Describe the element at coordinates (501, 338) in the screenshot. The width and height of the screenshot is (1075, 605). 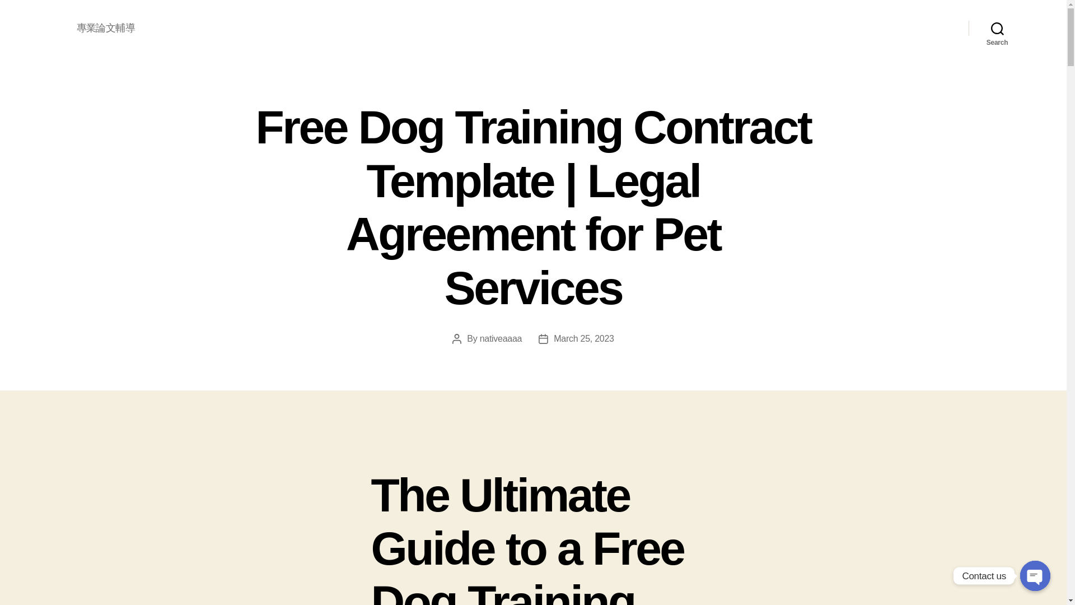
I see `nativeaaaa` at that location.